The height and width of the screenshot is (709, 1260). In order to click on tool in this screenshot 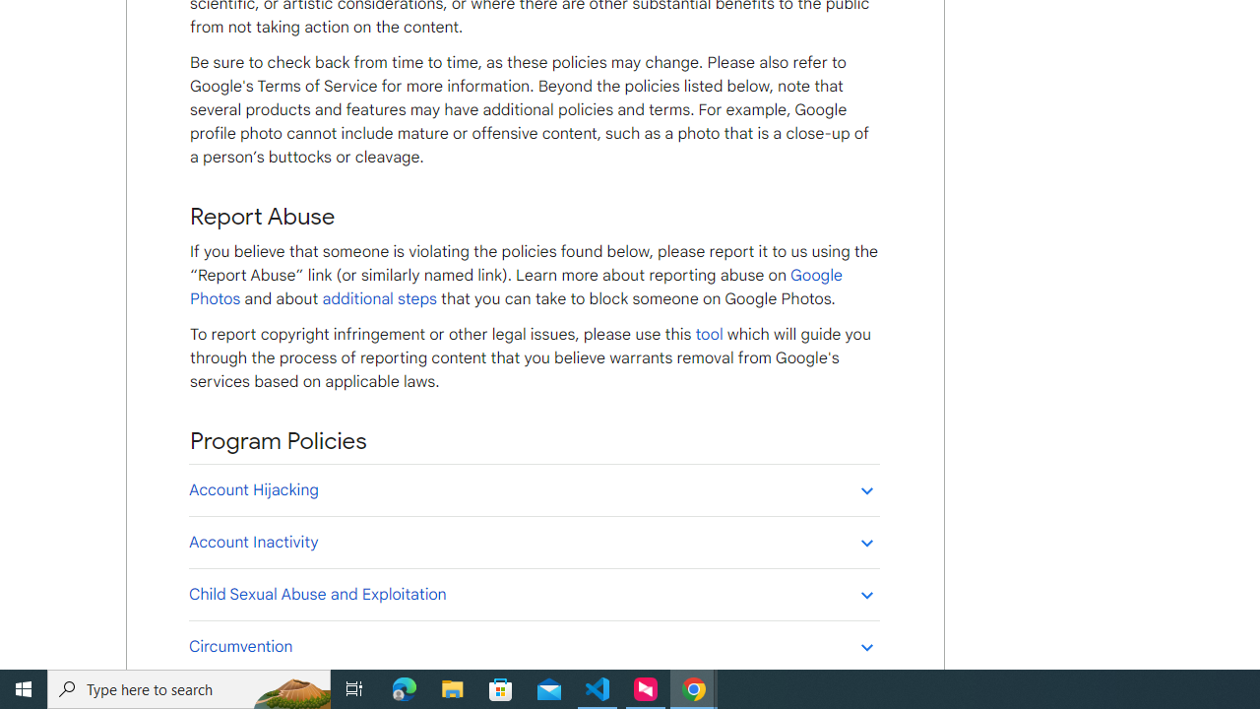, I will do `click(709, 334)`.